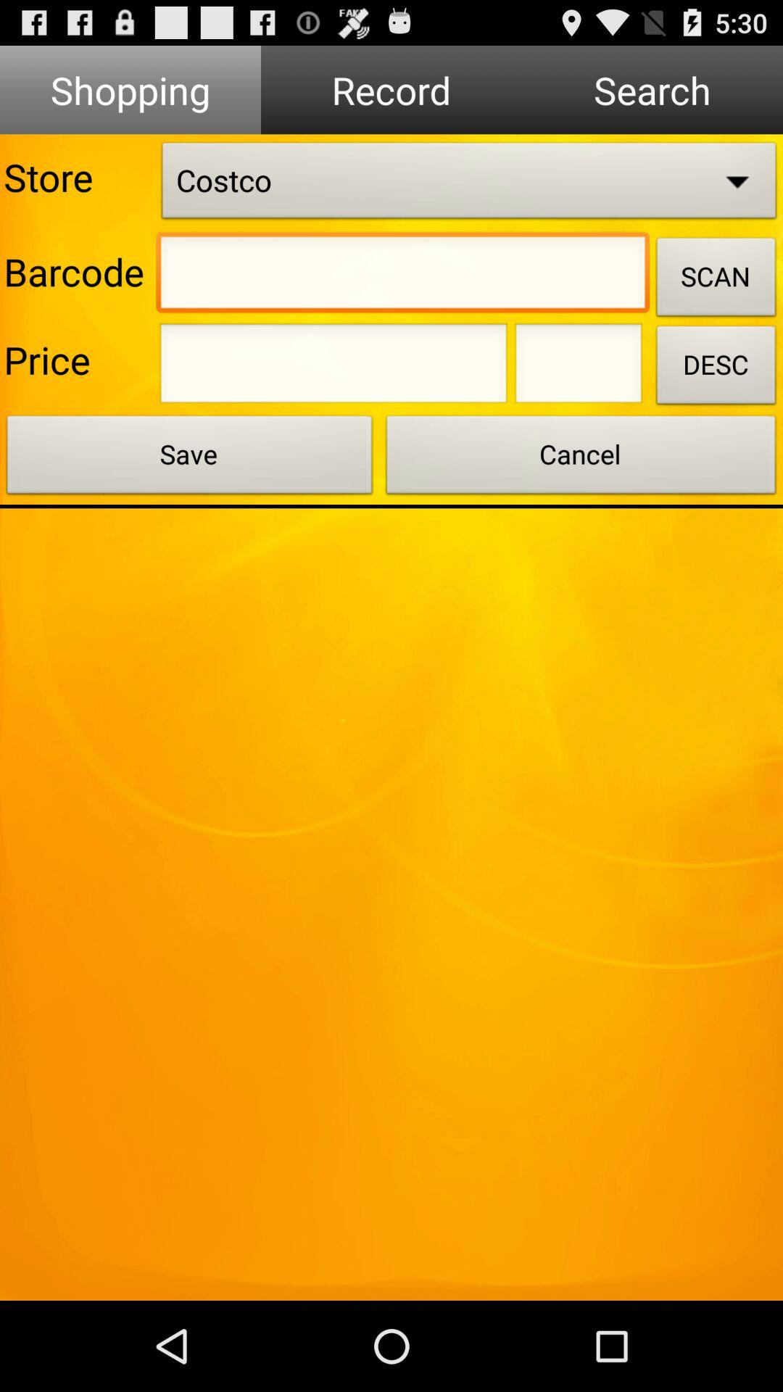  I want to click on enter price, so click(333, 368).